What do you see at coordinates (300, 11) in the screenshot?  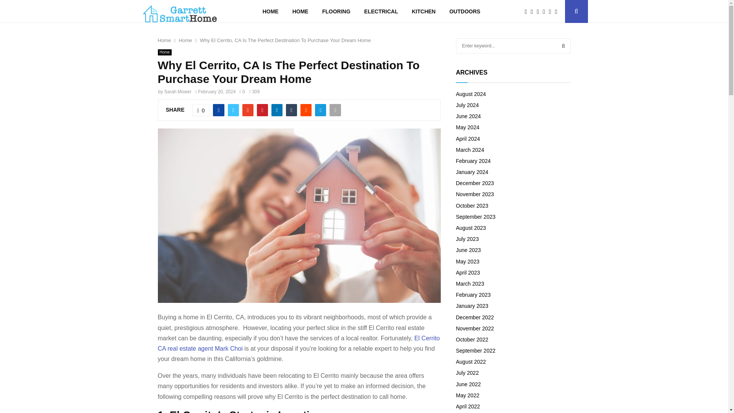 I see `HOME` at bounding box center [300, 11].